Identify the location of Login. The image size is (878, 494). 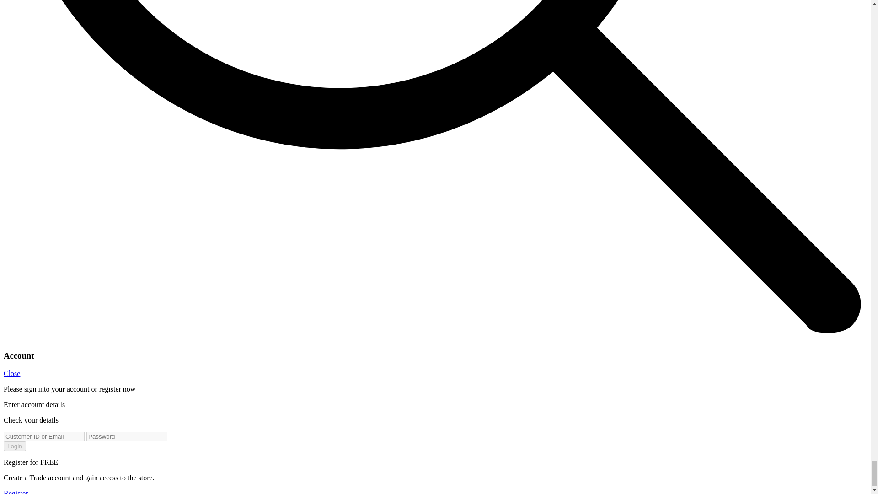
(15, 446).